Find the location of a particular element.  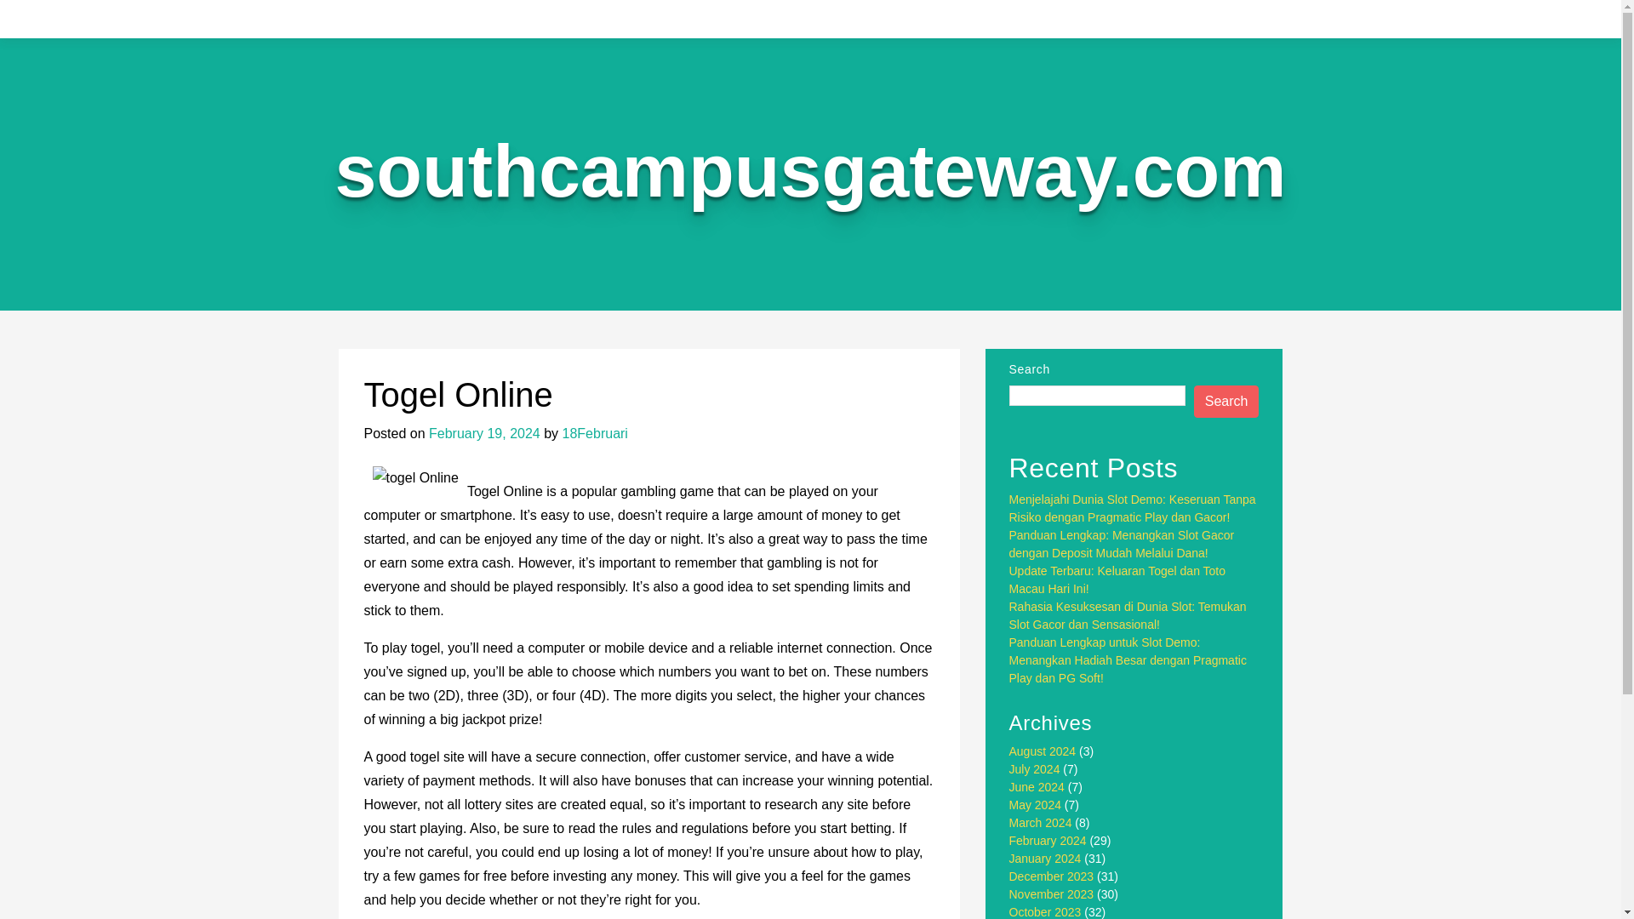

Update Terbaru: Keluaran Togel dan Toto Macau Hari Ini! is located at coordinates (1118, 579).